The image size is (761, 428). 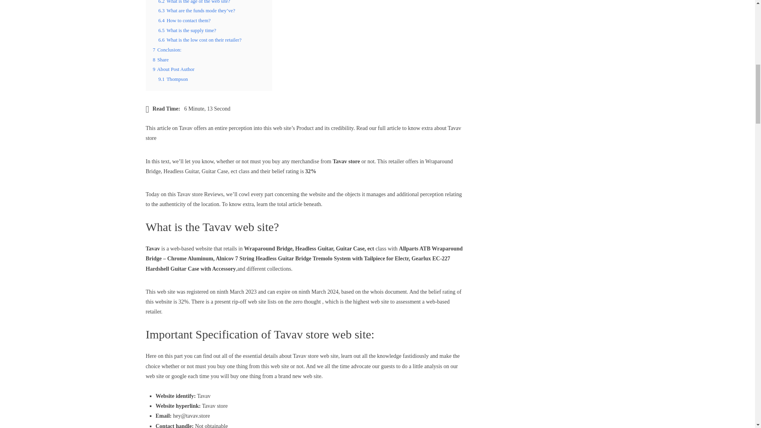 I want to click on 6.6 What is the low cost on their retailer?, so click(x=200, y=40).